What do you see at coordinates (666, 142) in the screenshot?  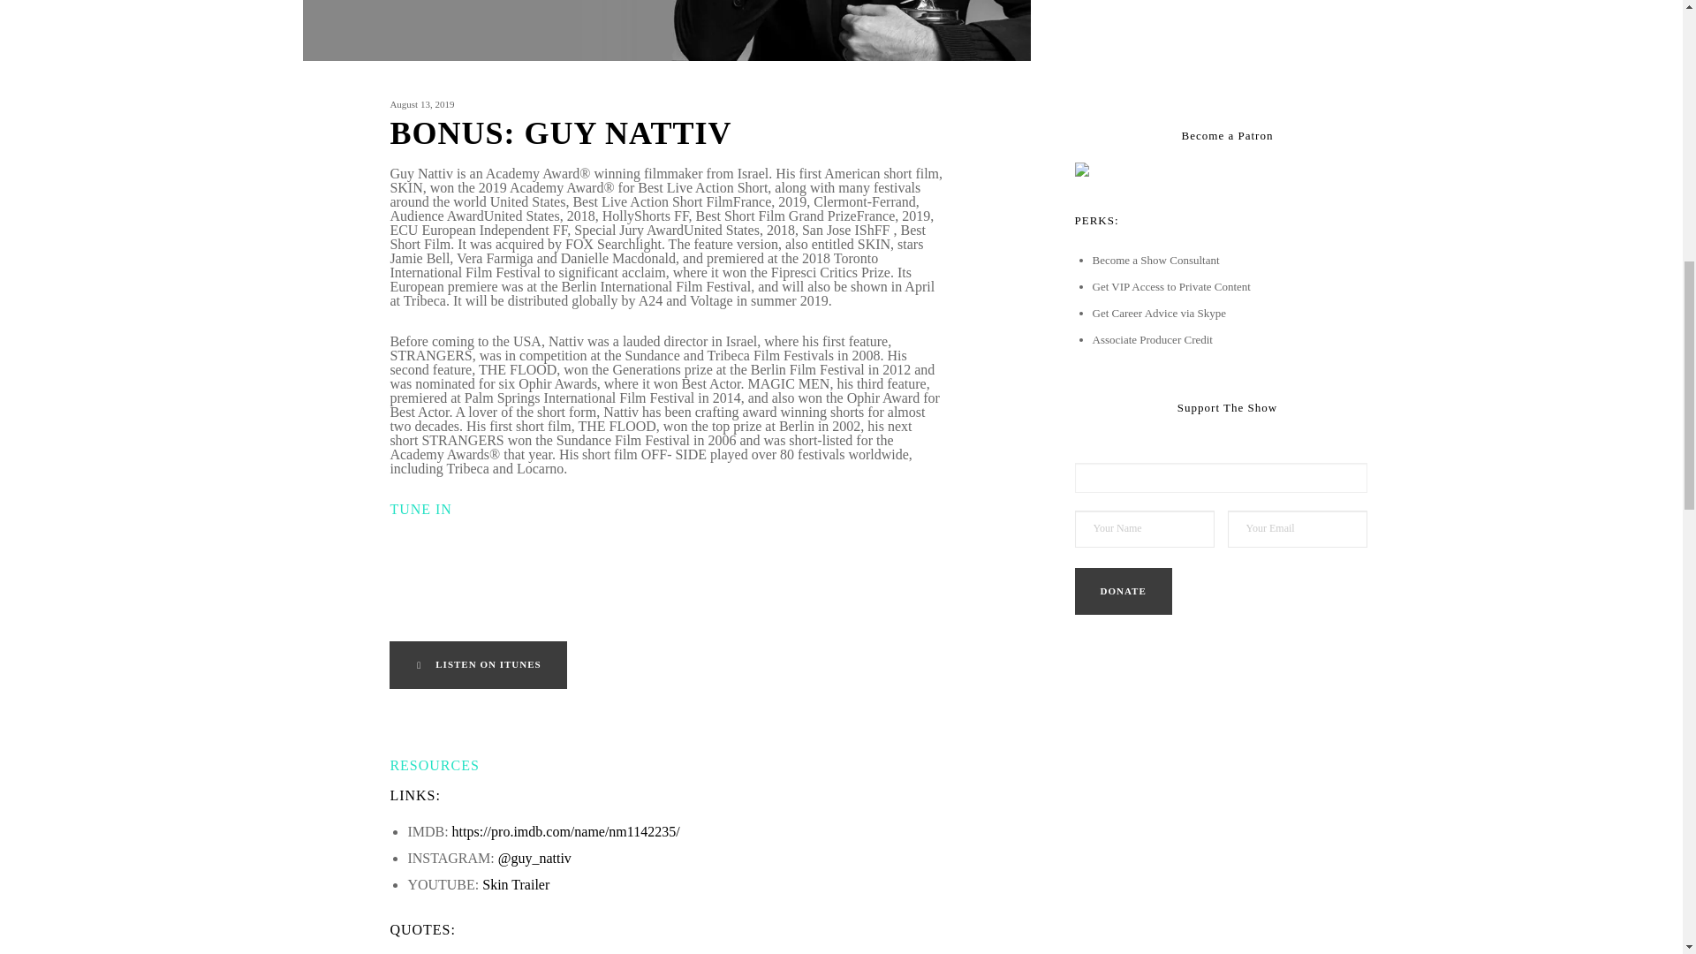 I see `BONUS: GUY NATTIV` at bounding box center [666, 142].